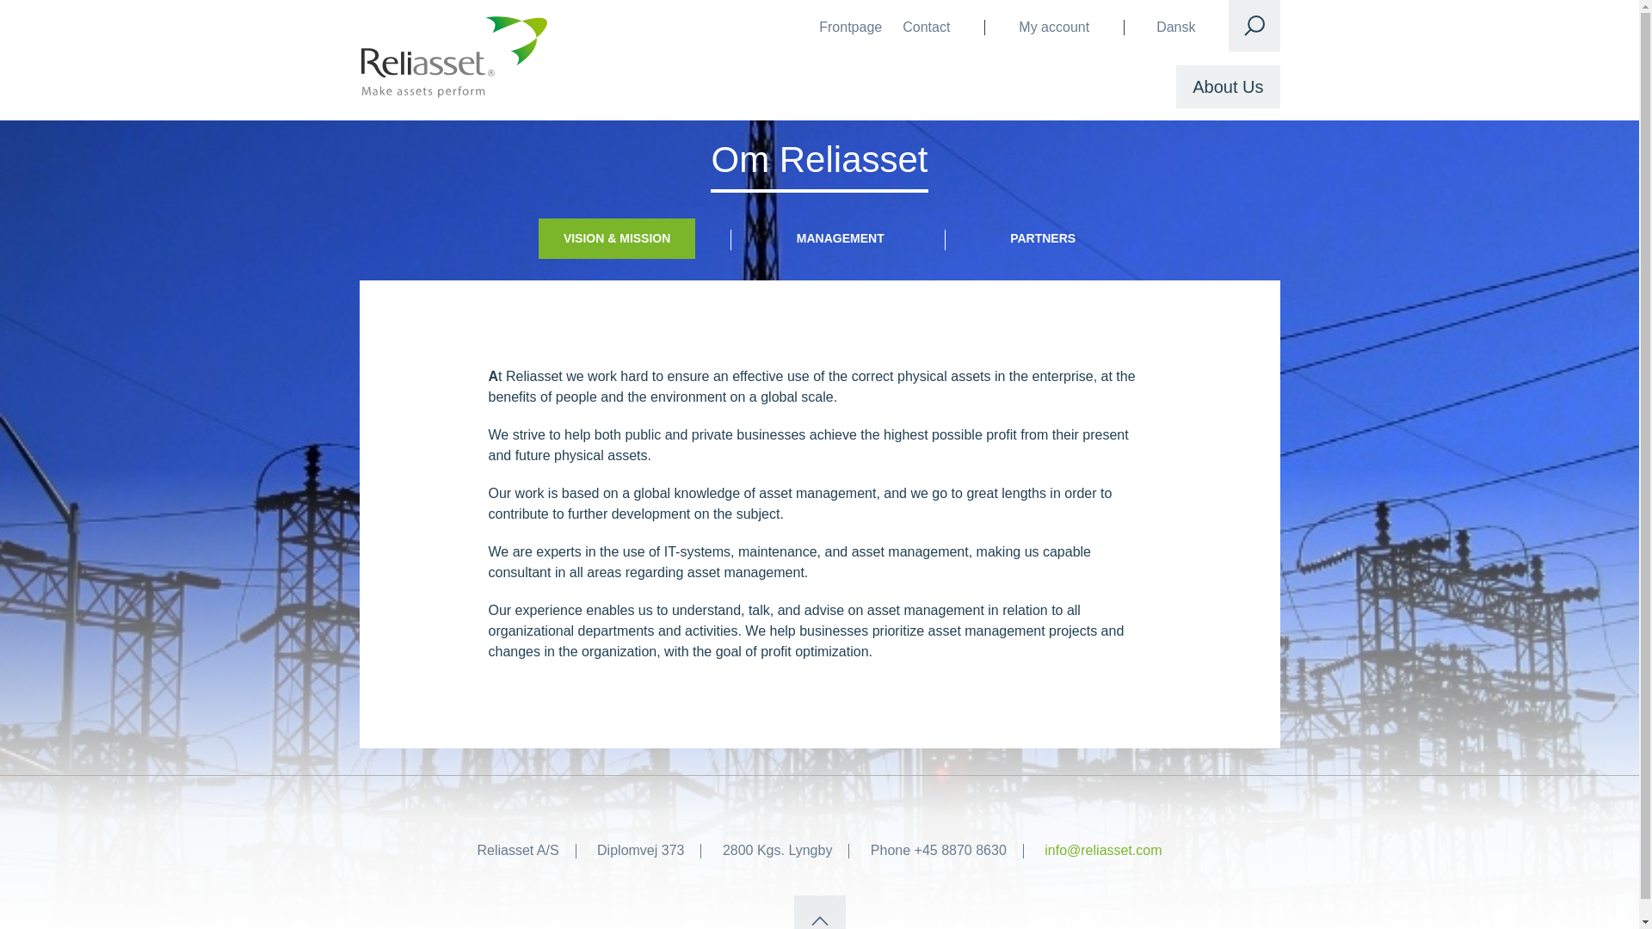 The height and width of the screenshot is (929, 1652). Describe the element at coordinates (850, 27) in the screenshot. I see `Frontpage` at that location.